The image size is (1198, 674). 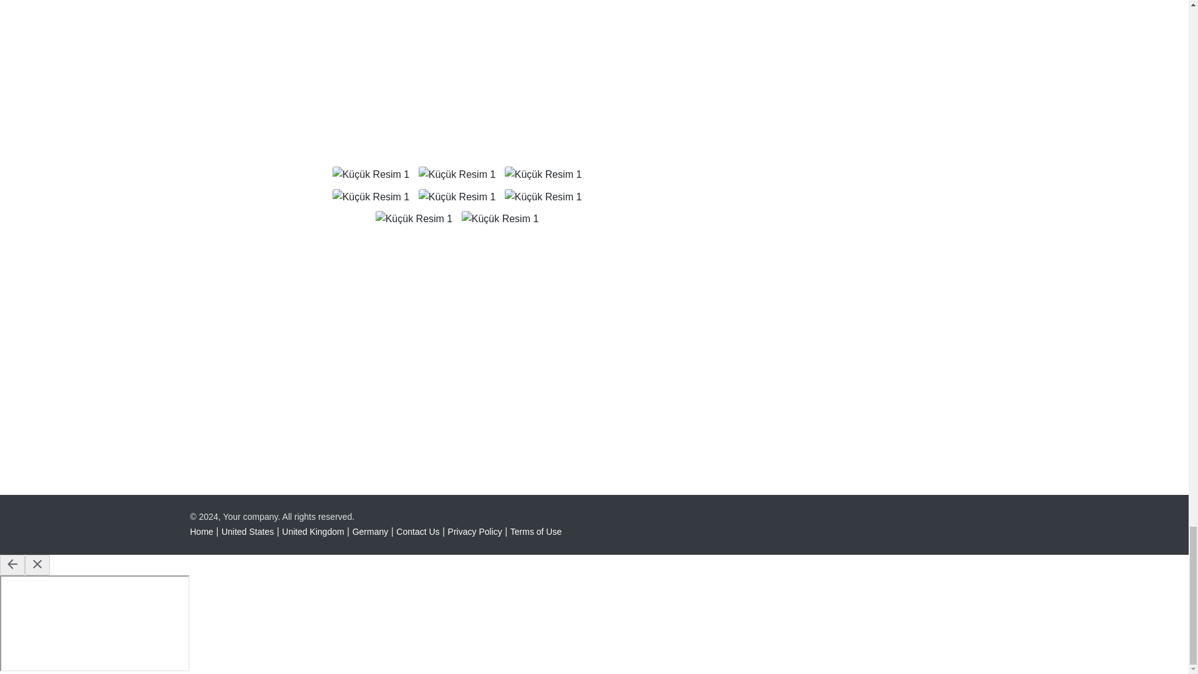 I want to click on Contact Us, so click(x=418, y=531).